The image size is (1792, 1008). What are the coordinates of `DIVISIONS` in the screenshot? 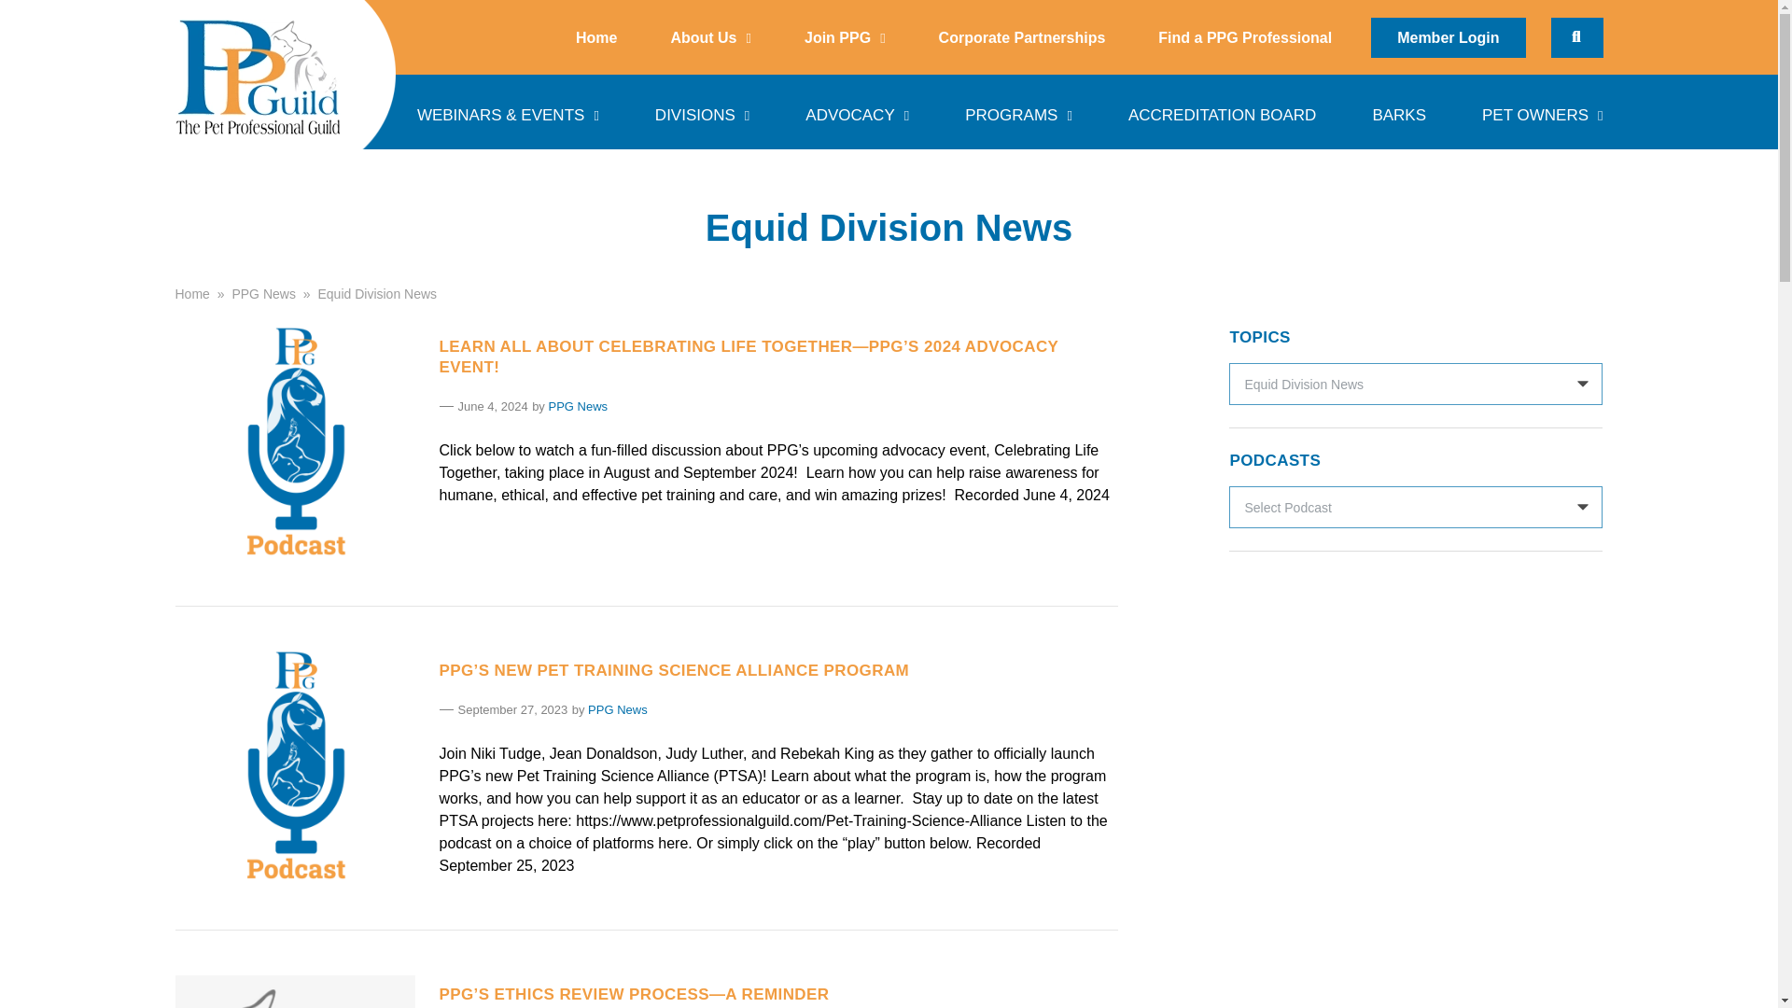 It's located at (702, 111).